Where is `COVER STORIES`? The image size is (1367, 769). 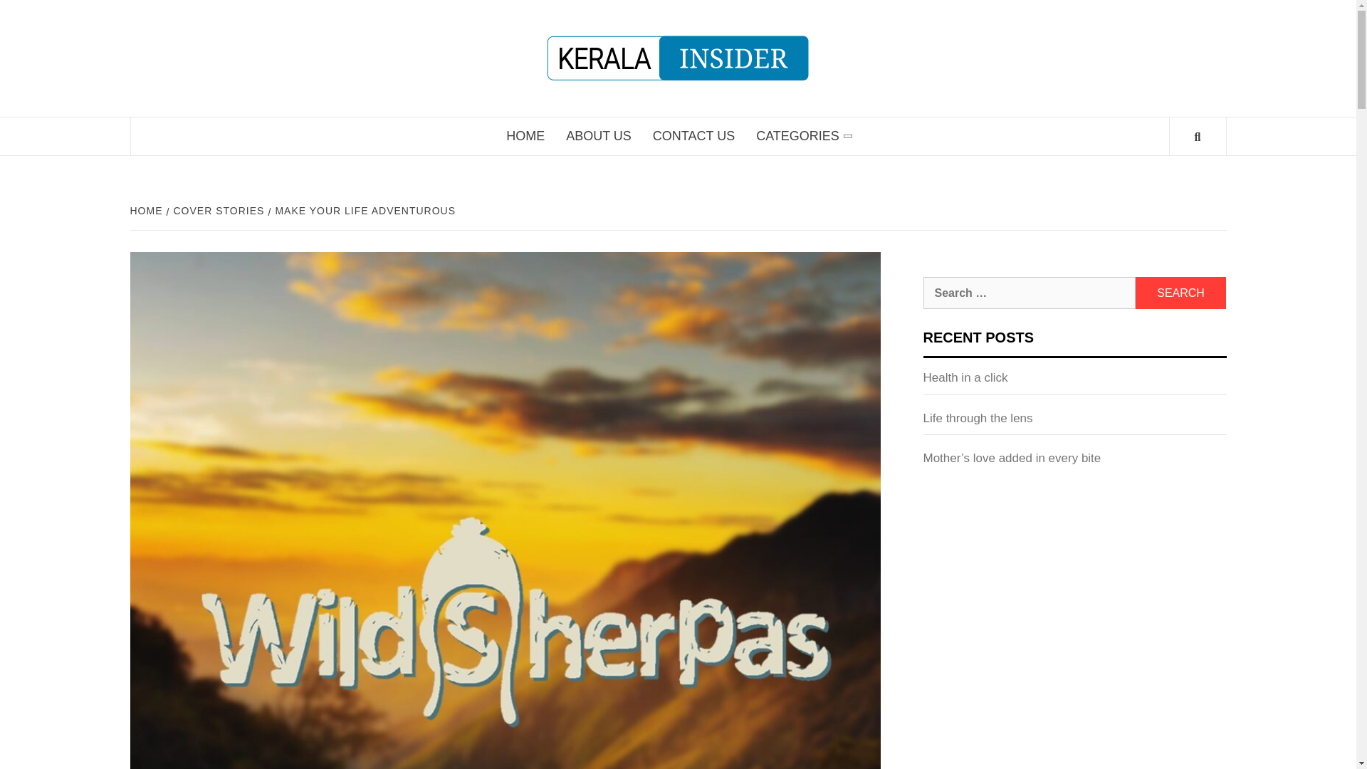 COVER STORIES is located at coordinates (217, 211).